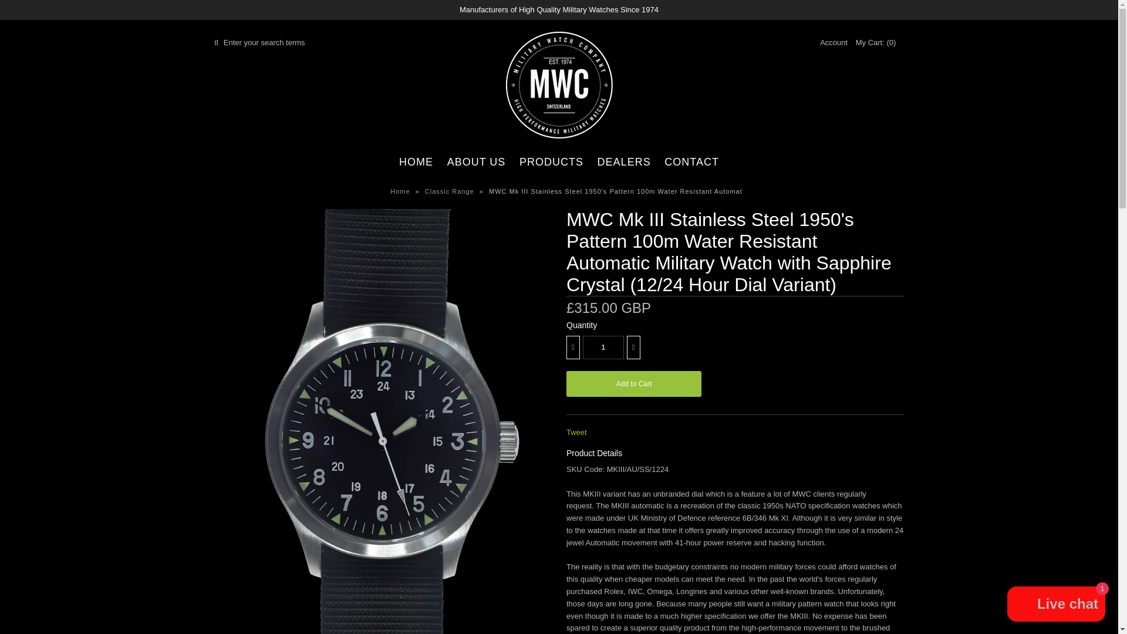  What do you see at coordinates (451, 191) in the screenshot?
I see `Classic Range` at bounding box center [451, 191].